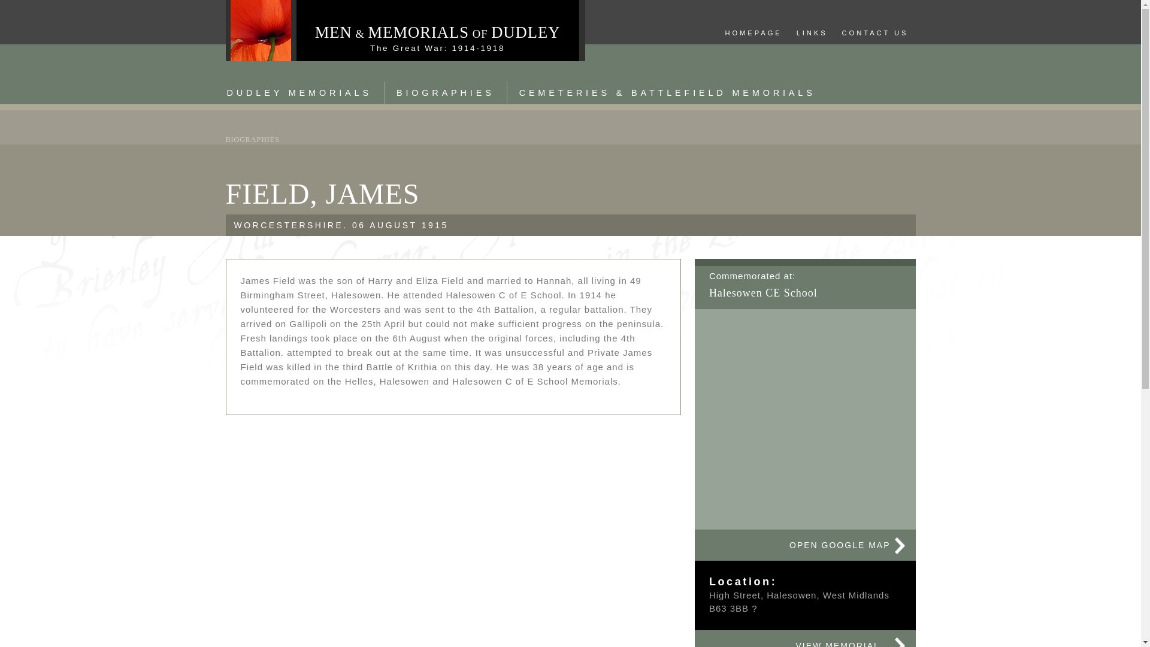 Image resolution: width=1150 pixels, height=647 pixels. I want to click on HOMEPAGE, so click(753, 34).